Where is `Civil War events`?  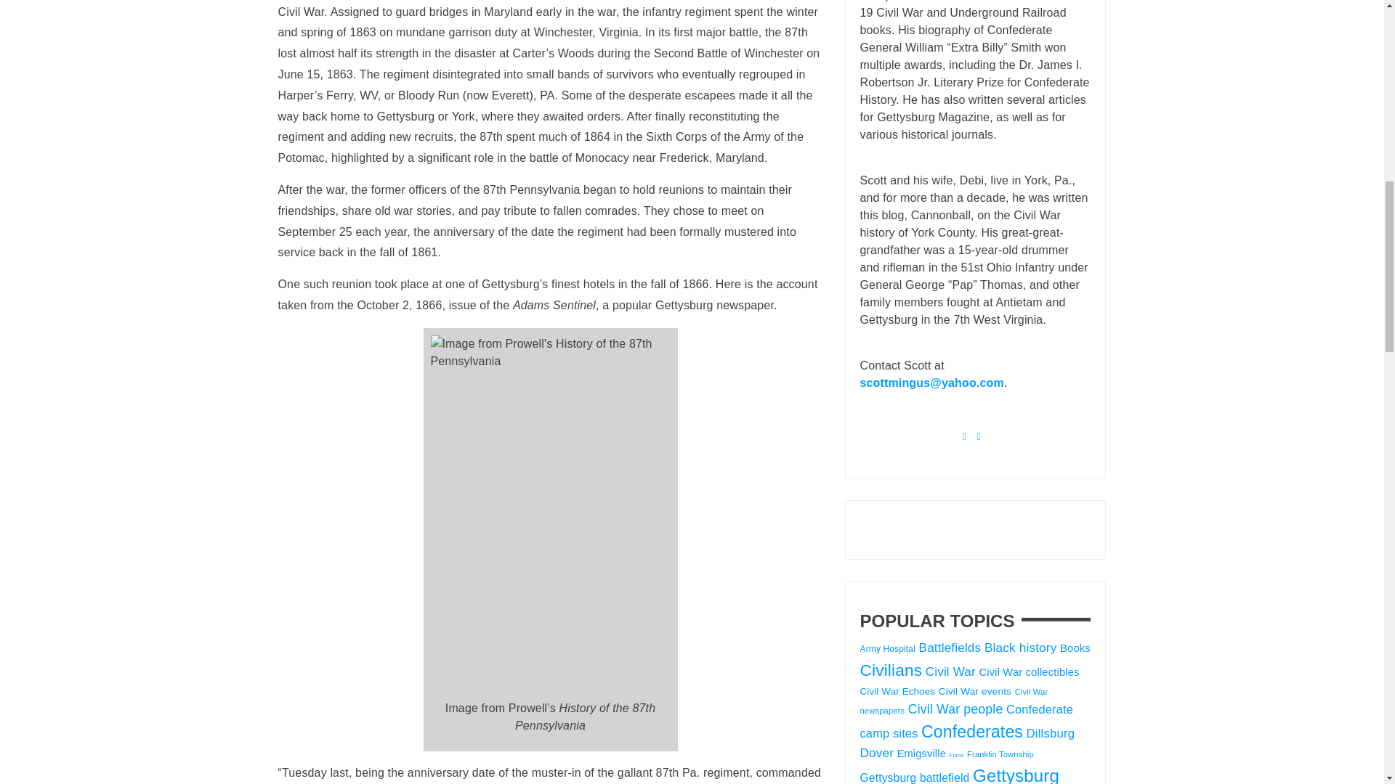 Civil War events is located at coordinates (975, 691).